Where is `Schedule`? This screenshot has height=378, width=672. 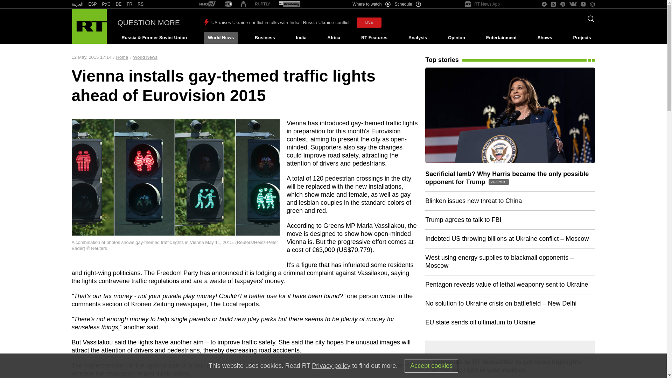
Schedule is located at coordinates (408, 4).